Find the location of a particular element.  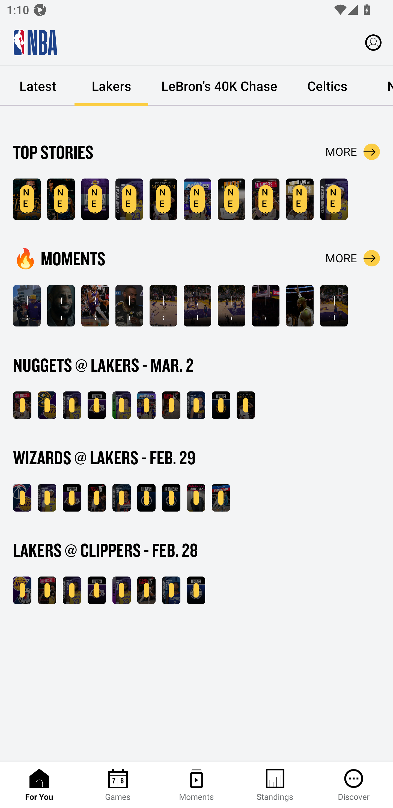

Saturday's Top Plays In 30 Seconds ⏱ is located at coordinates (95, 306).